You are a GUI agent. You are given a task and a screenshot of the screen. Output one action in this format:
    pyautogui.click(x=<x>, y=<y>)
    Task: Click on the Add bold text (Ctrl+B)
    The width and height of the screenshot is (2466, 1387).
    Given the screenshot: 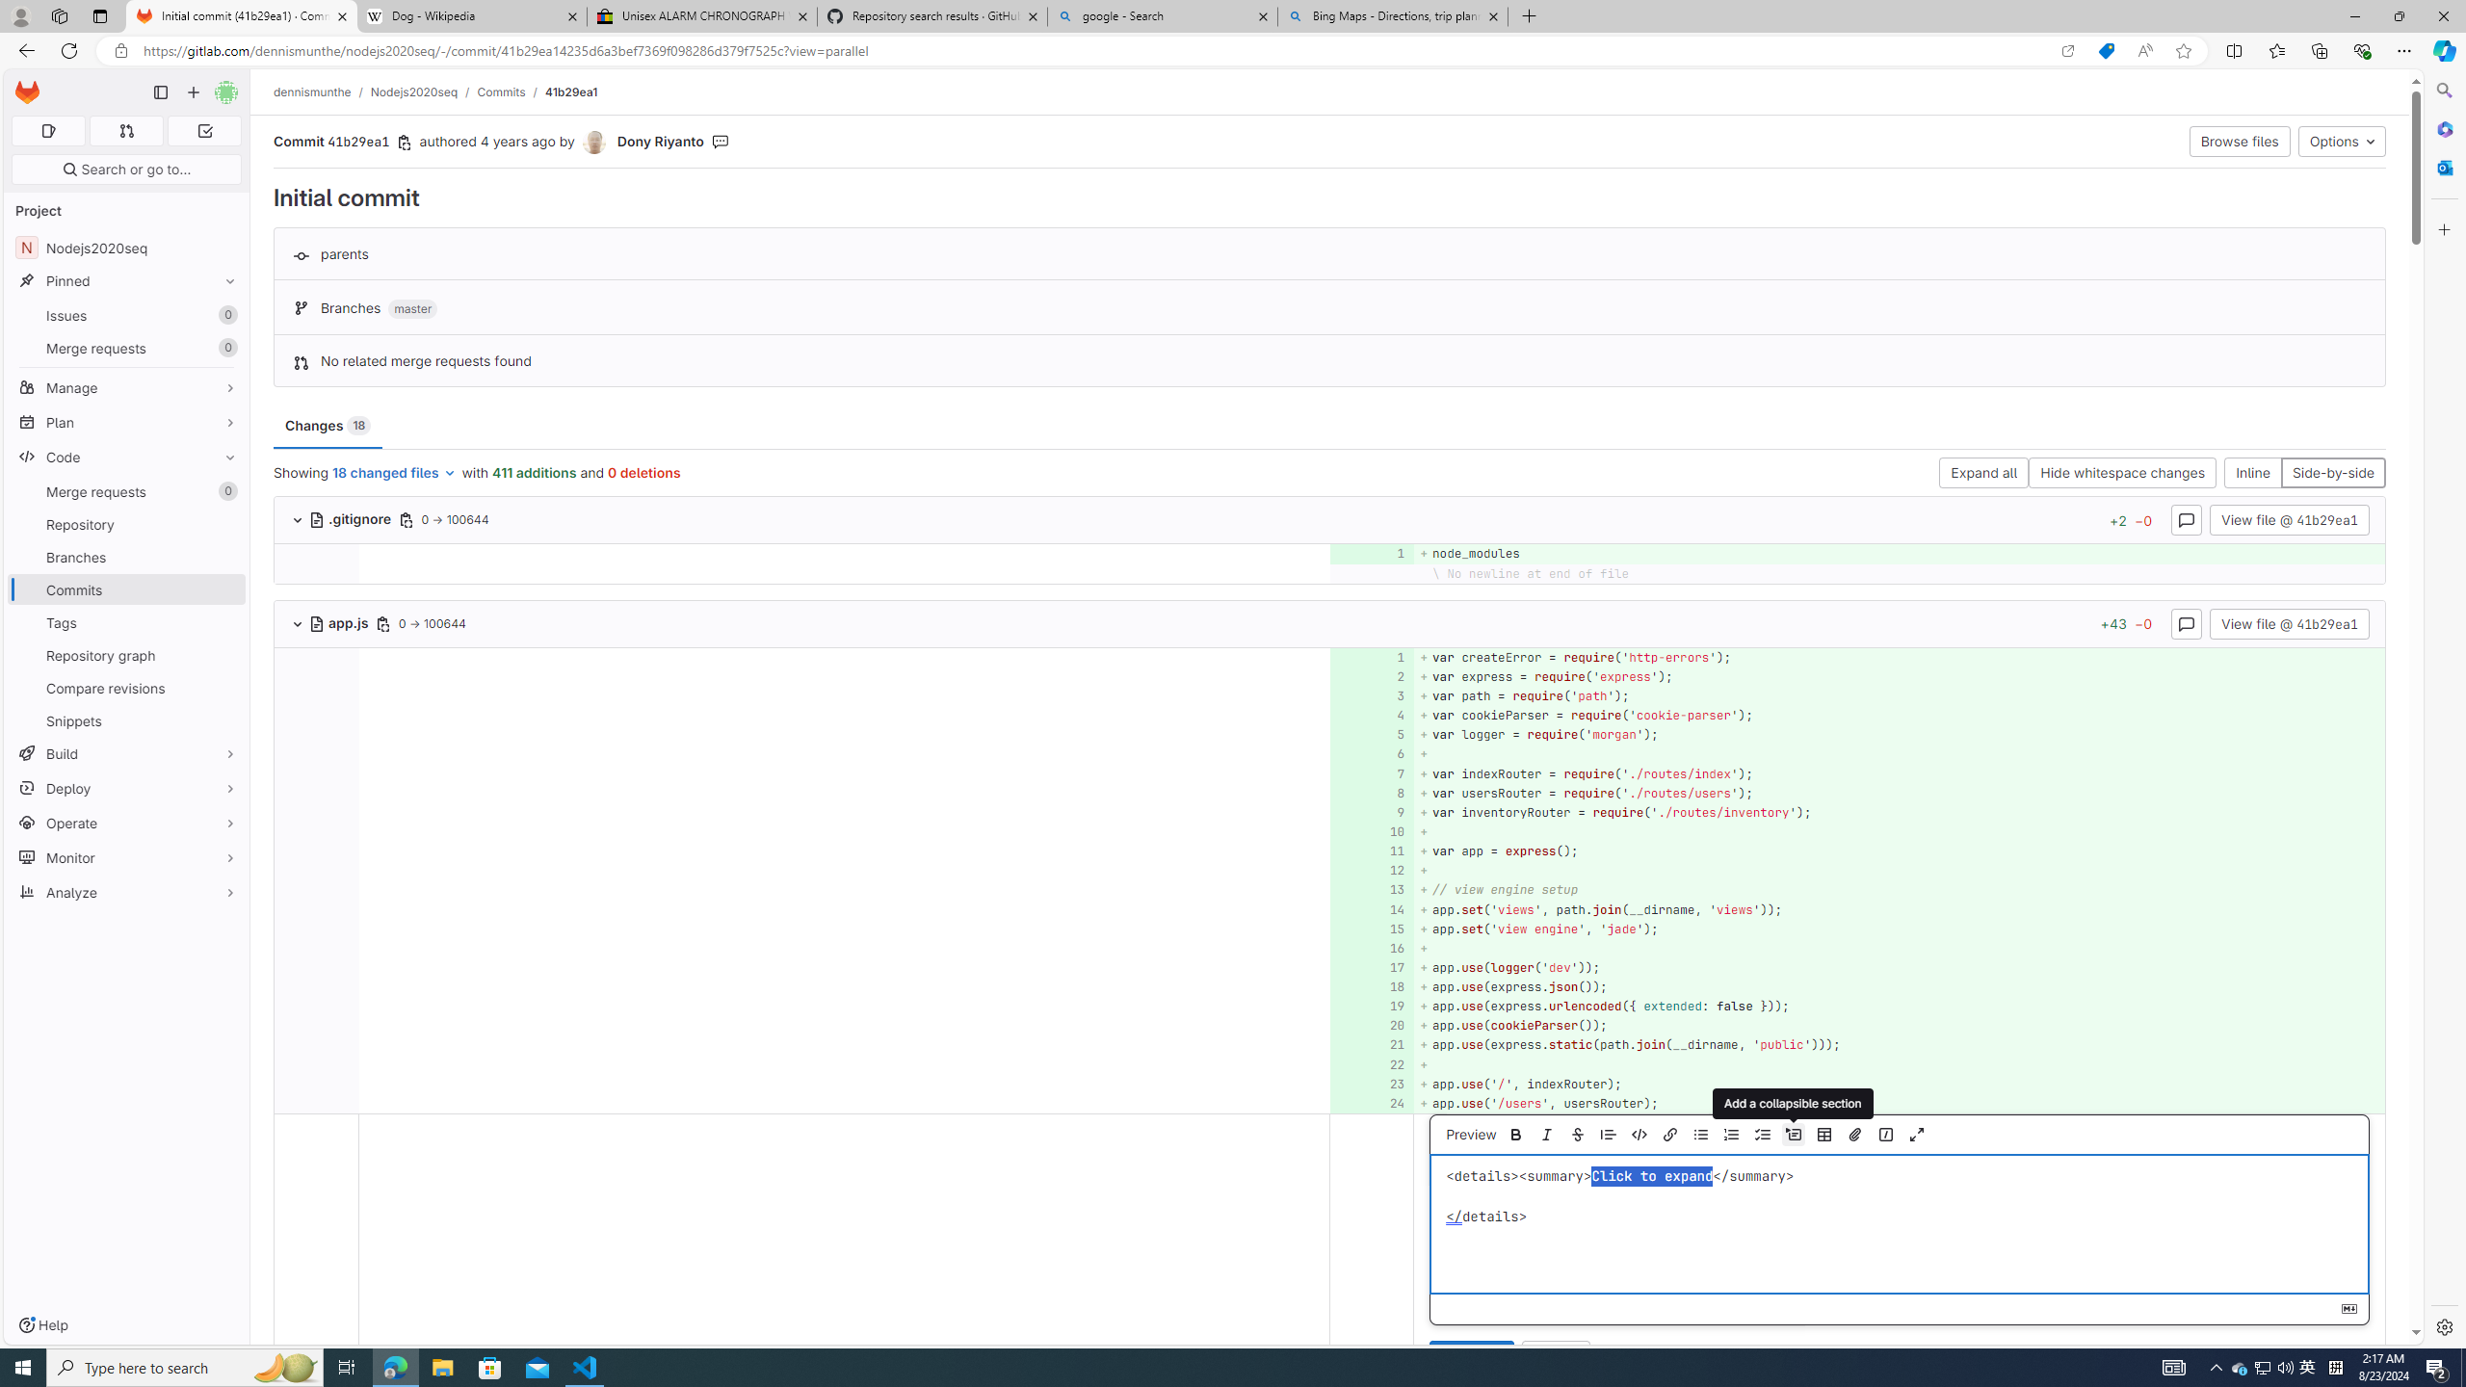 What is the action you would take?
    pyautogui.click(x=1516, y=1135)
    